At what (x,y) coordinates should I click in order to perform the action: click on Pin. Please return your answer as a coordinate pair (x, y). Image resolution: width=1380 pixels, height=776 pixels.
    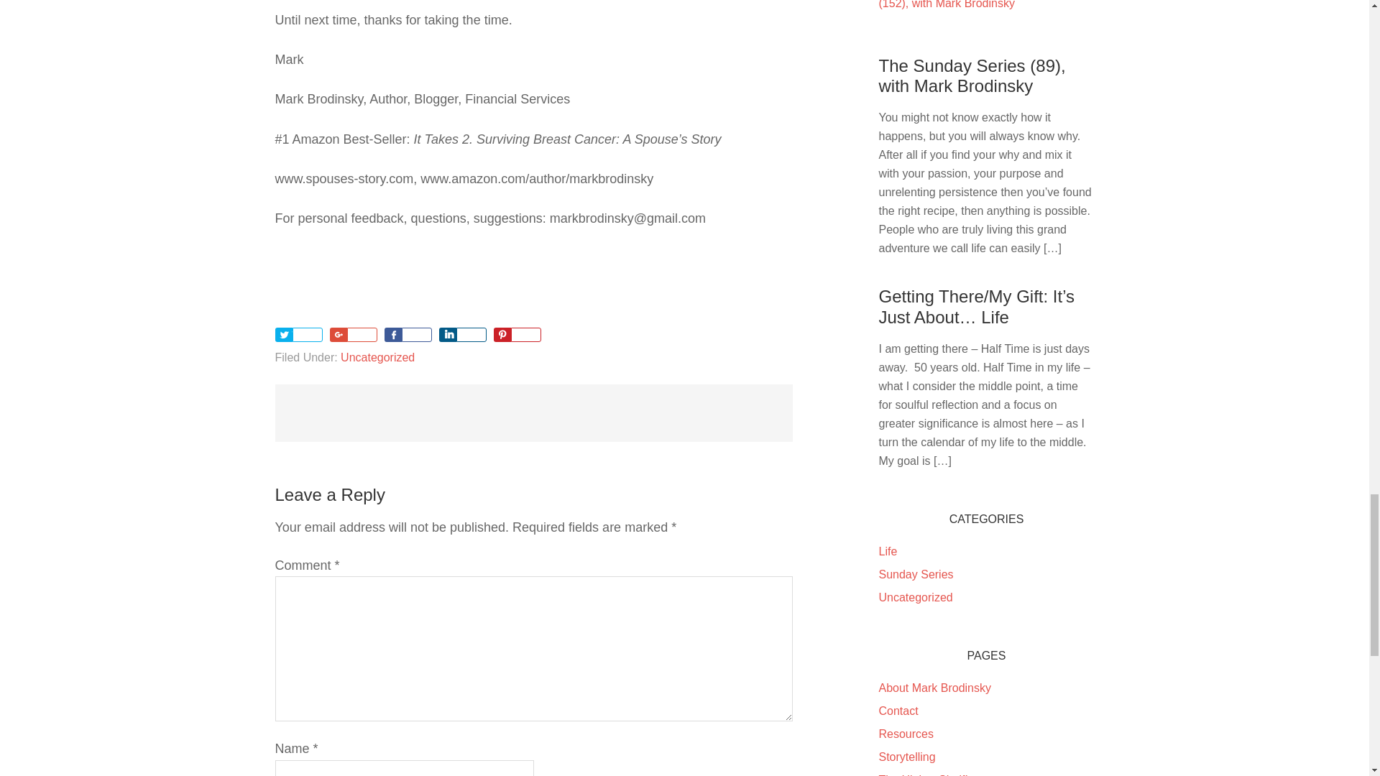
    Looking at the image, I should click on (502, 335).